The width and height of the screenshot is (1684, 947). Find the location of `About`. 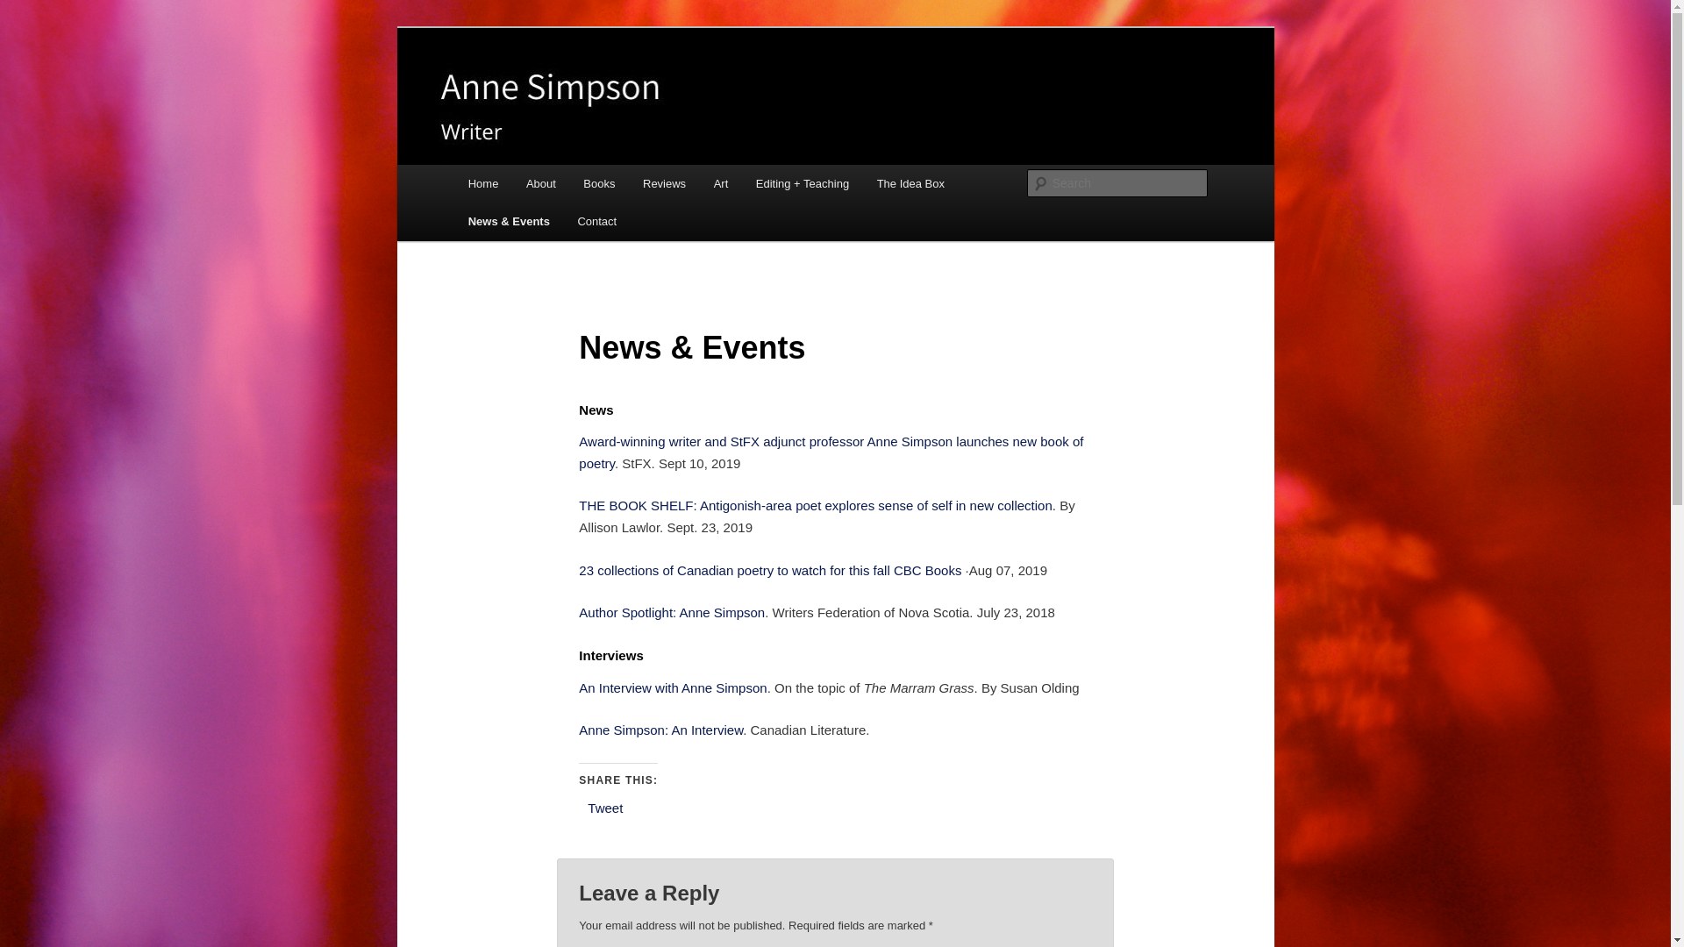

About is located at coordinates (540, 184).